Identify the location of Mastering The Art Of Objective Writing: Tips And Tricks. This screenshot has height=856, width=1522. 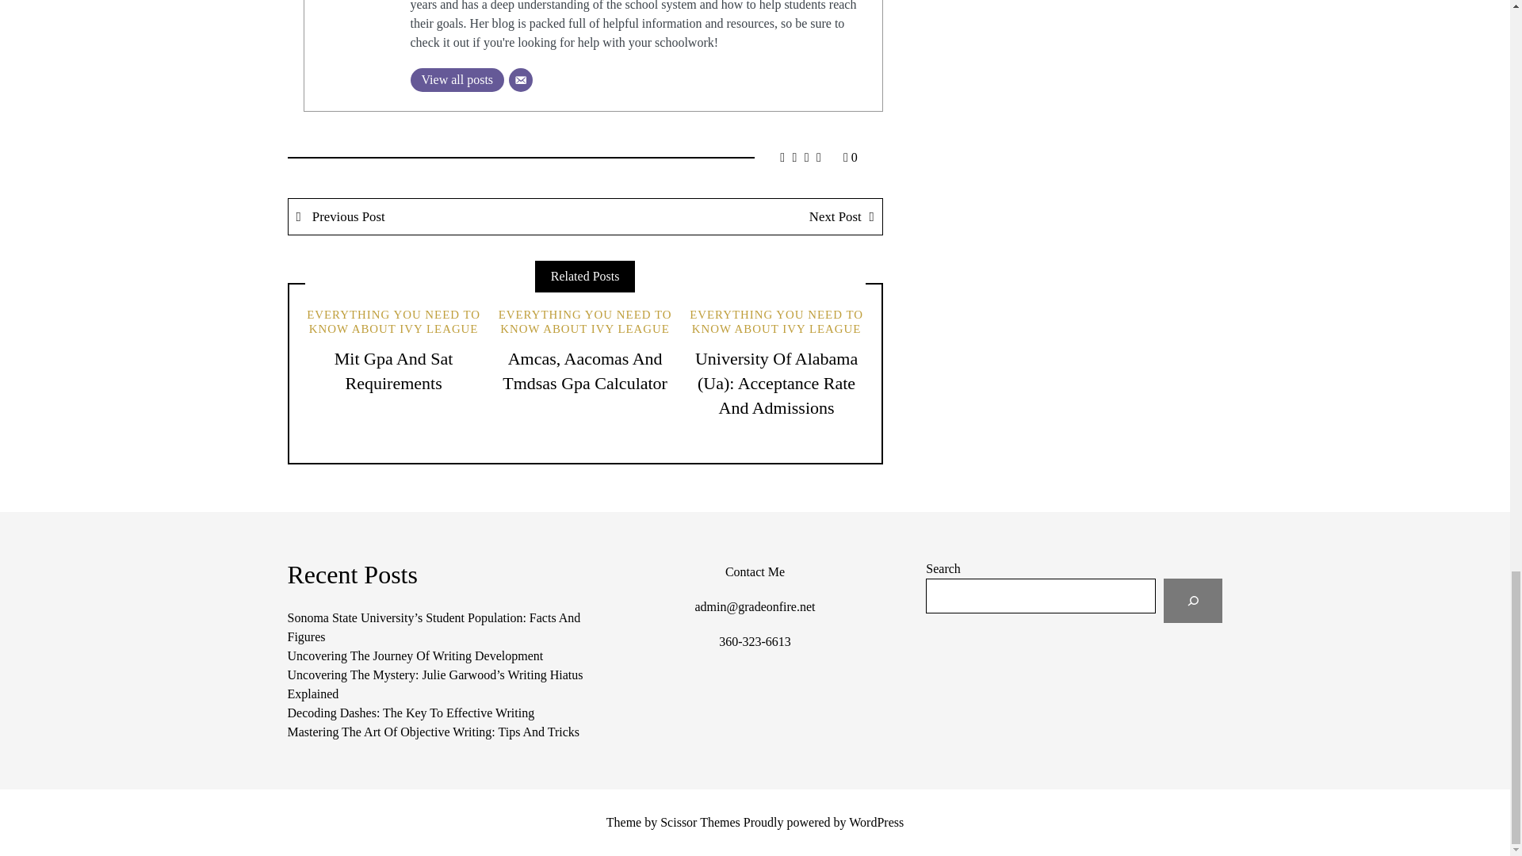
(433, 732).